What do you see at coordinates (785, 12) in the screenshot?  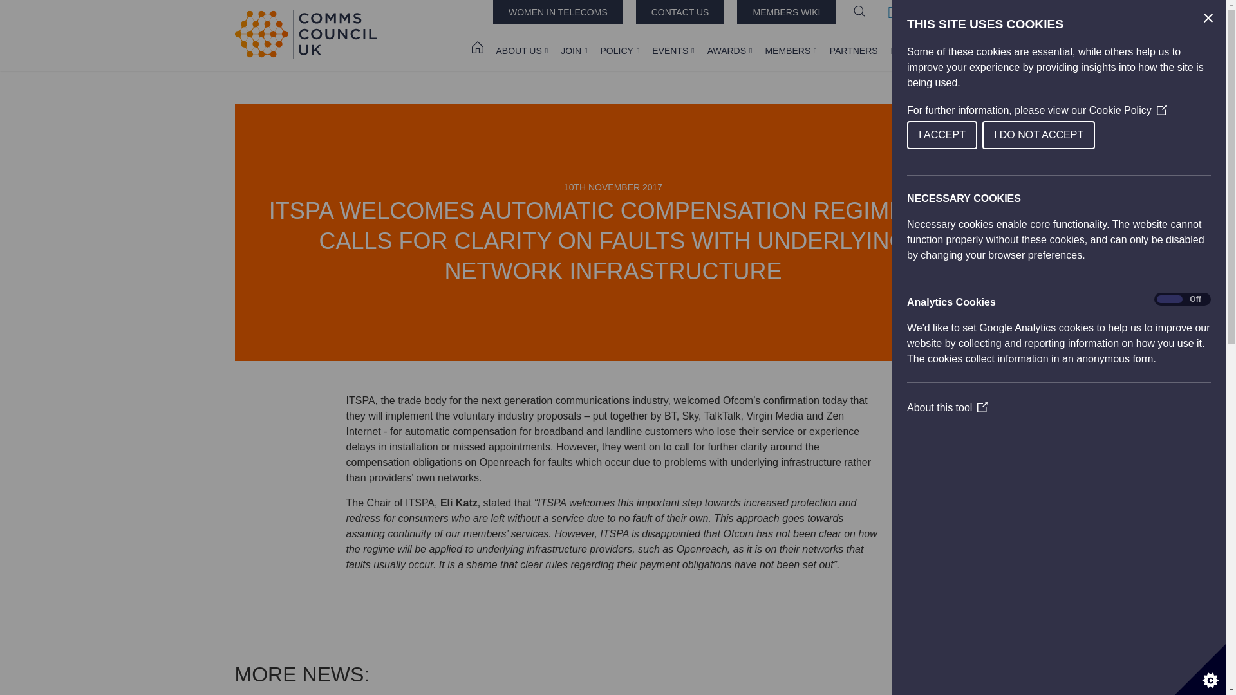 I see `MEMBERS WIKI` at bounding box center [785, 12].